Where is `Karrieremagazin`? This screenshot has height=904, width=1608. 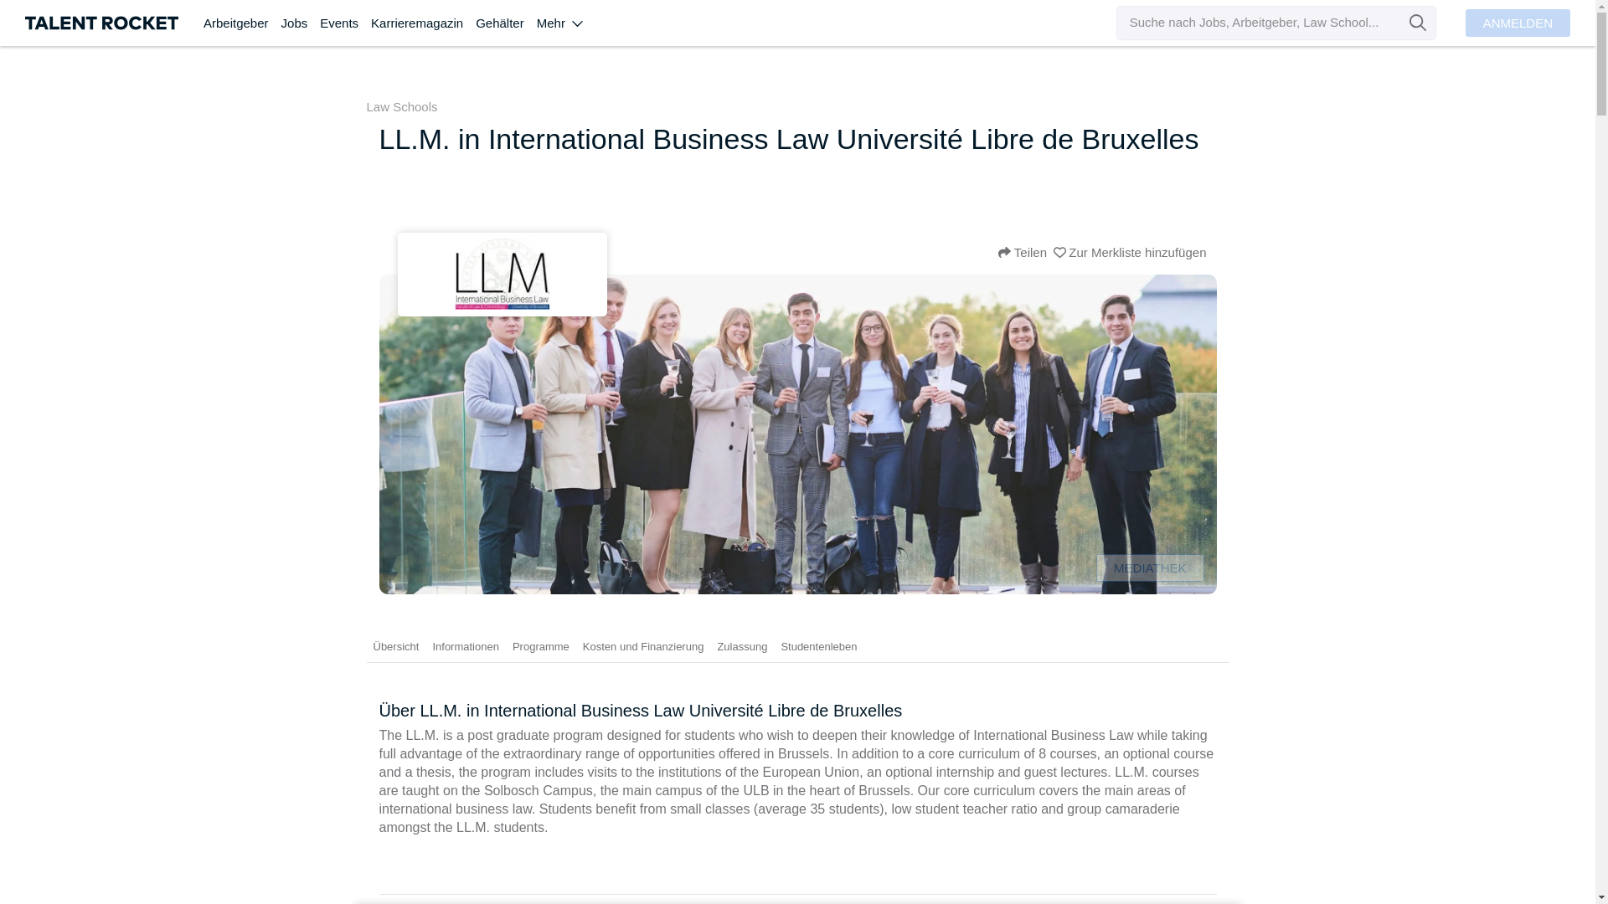 Karrieremagazin is located at coordinates (424, 23).